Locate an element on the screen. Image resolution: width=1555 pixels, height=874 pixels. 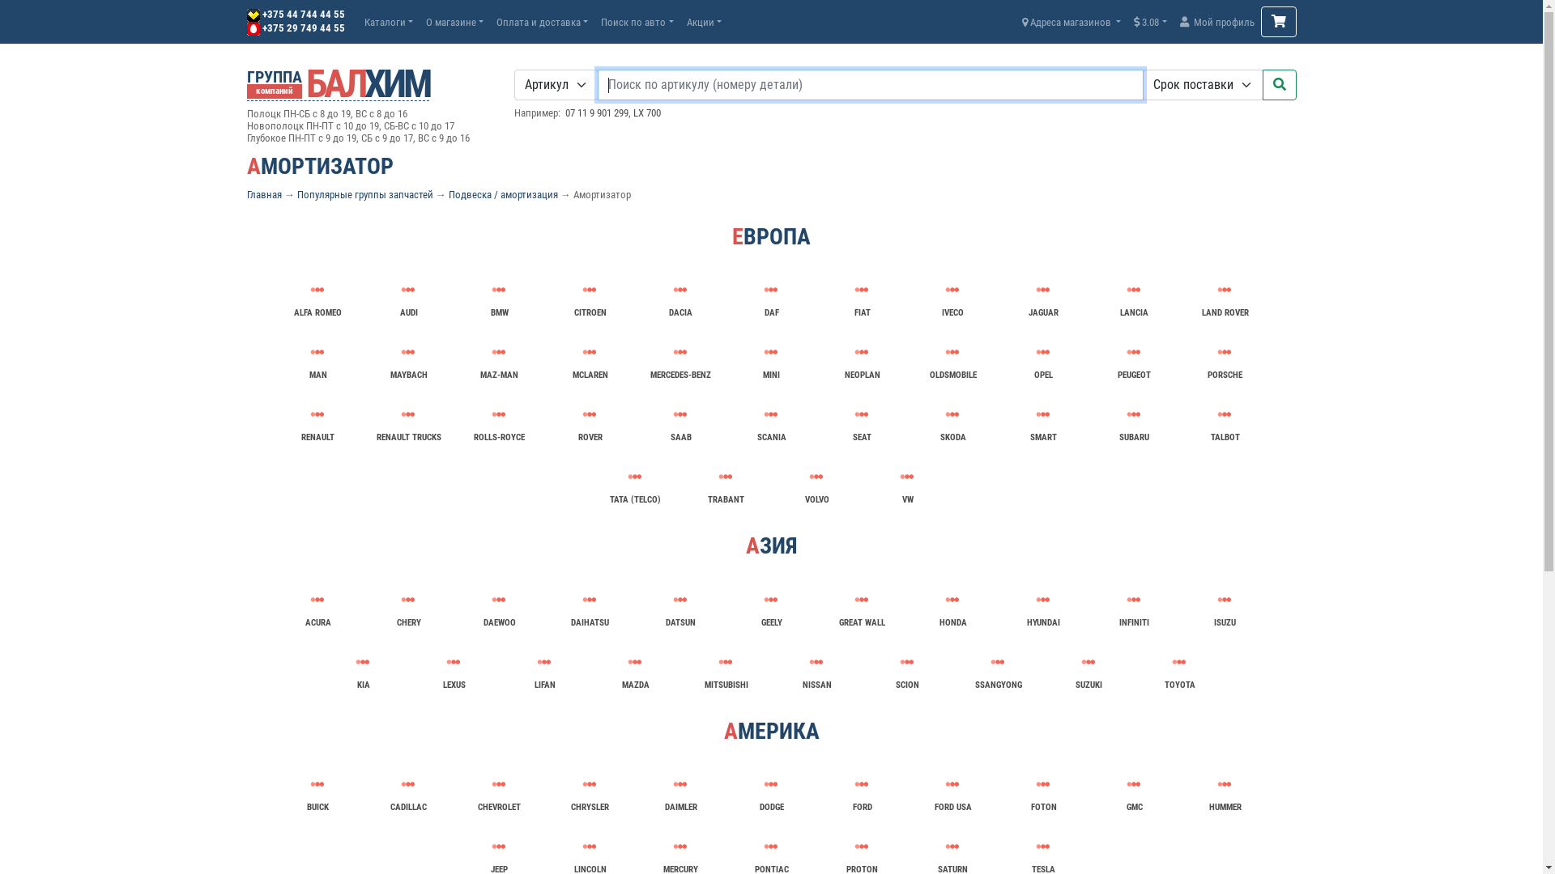
MAYBACH is located at coordinates (408, 358).